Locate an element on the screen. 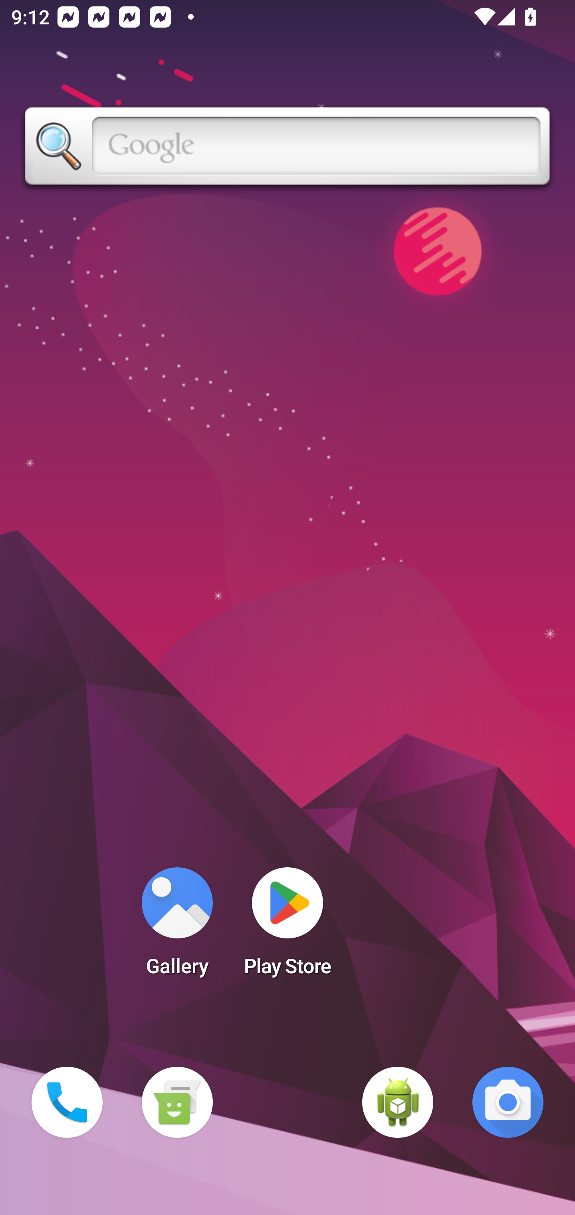 The image size is (575, 1215). Gallery is located at coordinates (177, 926).